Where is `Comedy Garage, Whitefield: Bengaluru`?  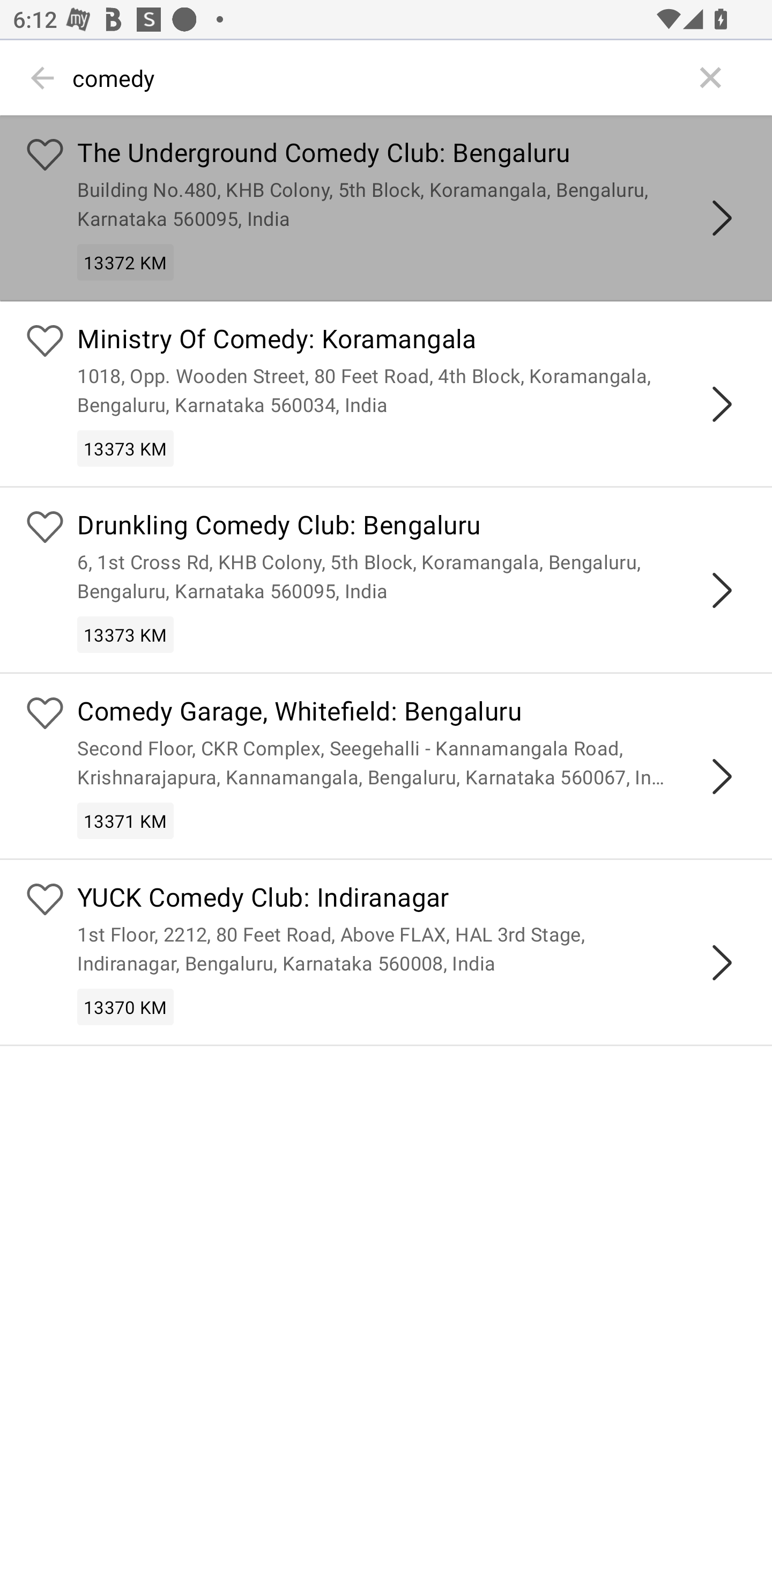 Comedy Garage, Whitefield: Bengaluru is located at coordinates (412, 712).